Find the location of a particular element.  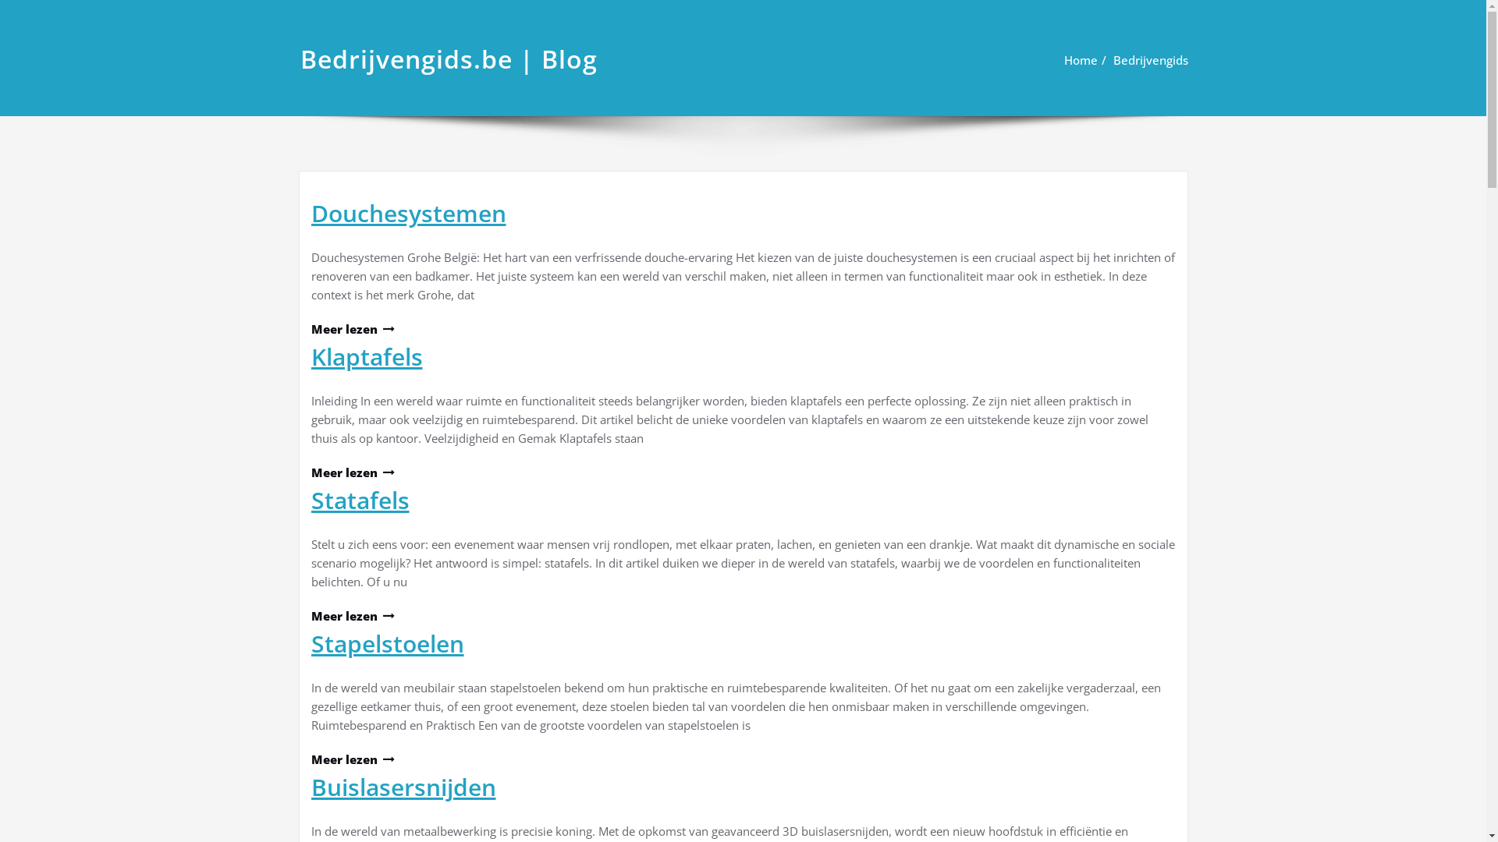

Stapelstoelen is located at coordinates (387, 644).